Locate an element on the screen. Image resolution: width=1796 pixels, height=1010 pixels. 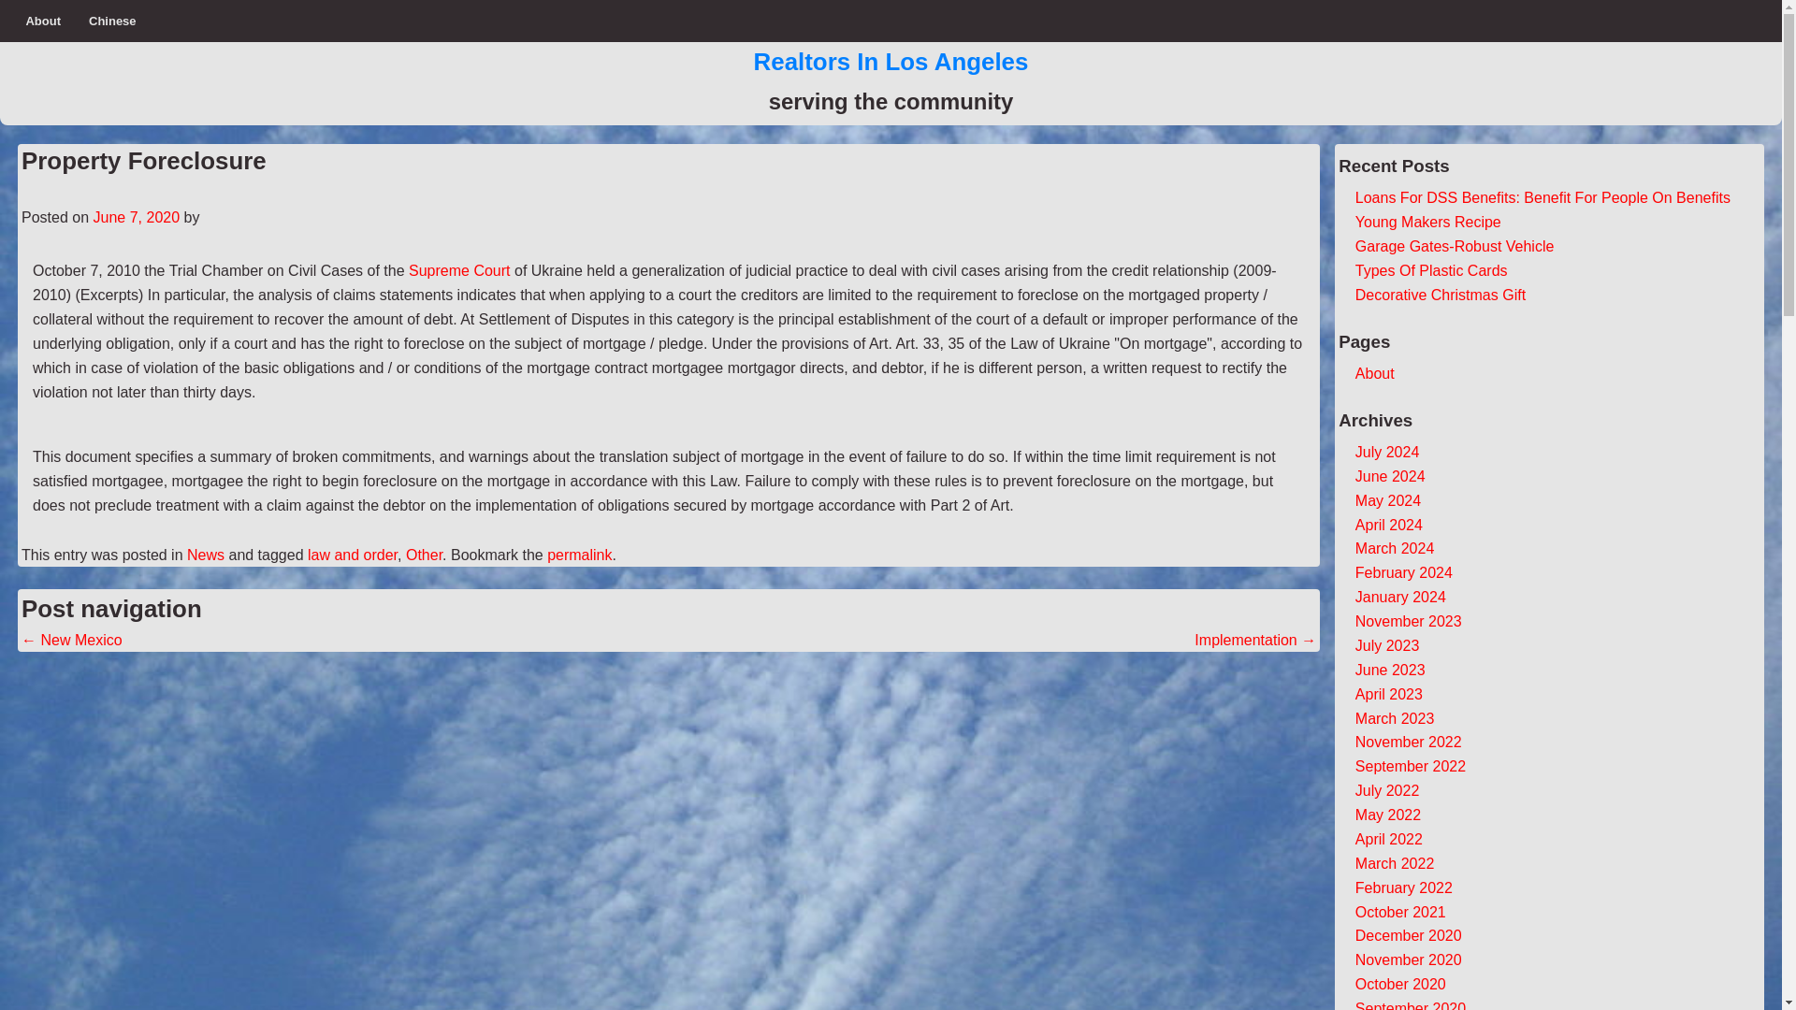
Types Of Plastic Cards is located at coordinates (1431, 270).